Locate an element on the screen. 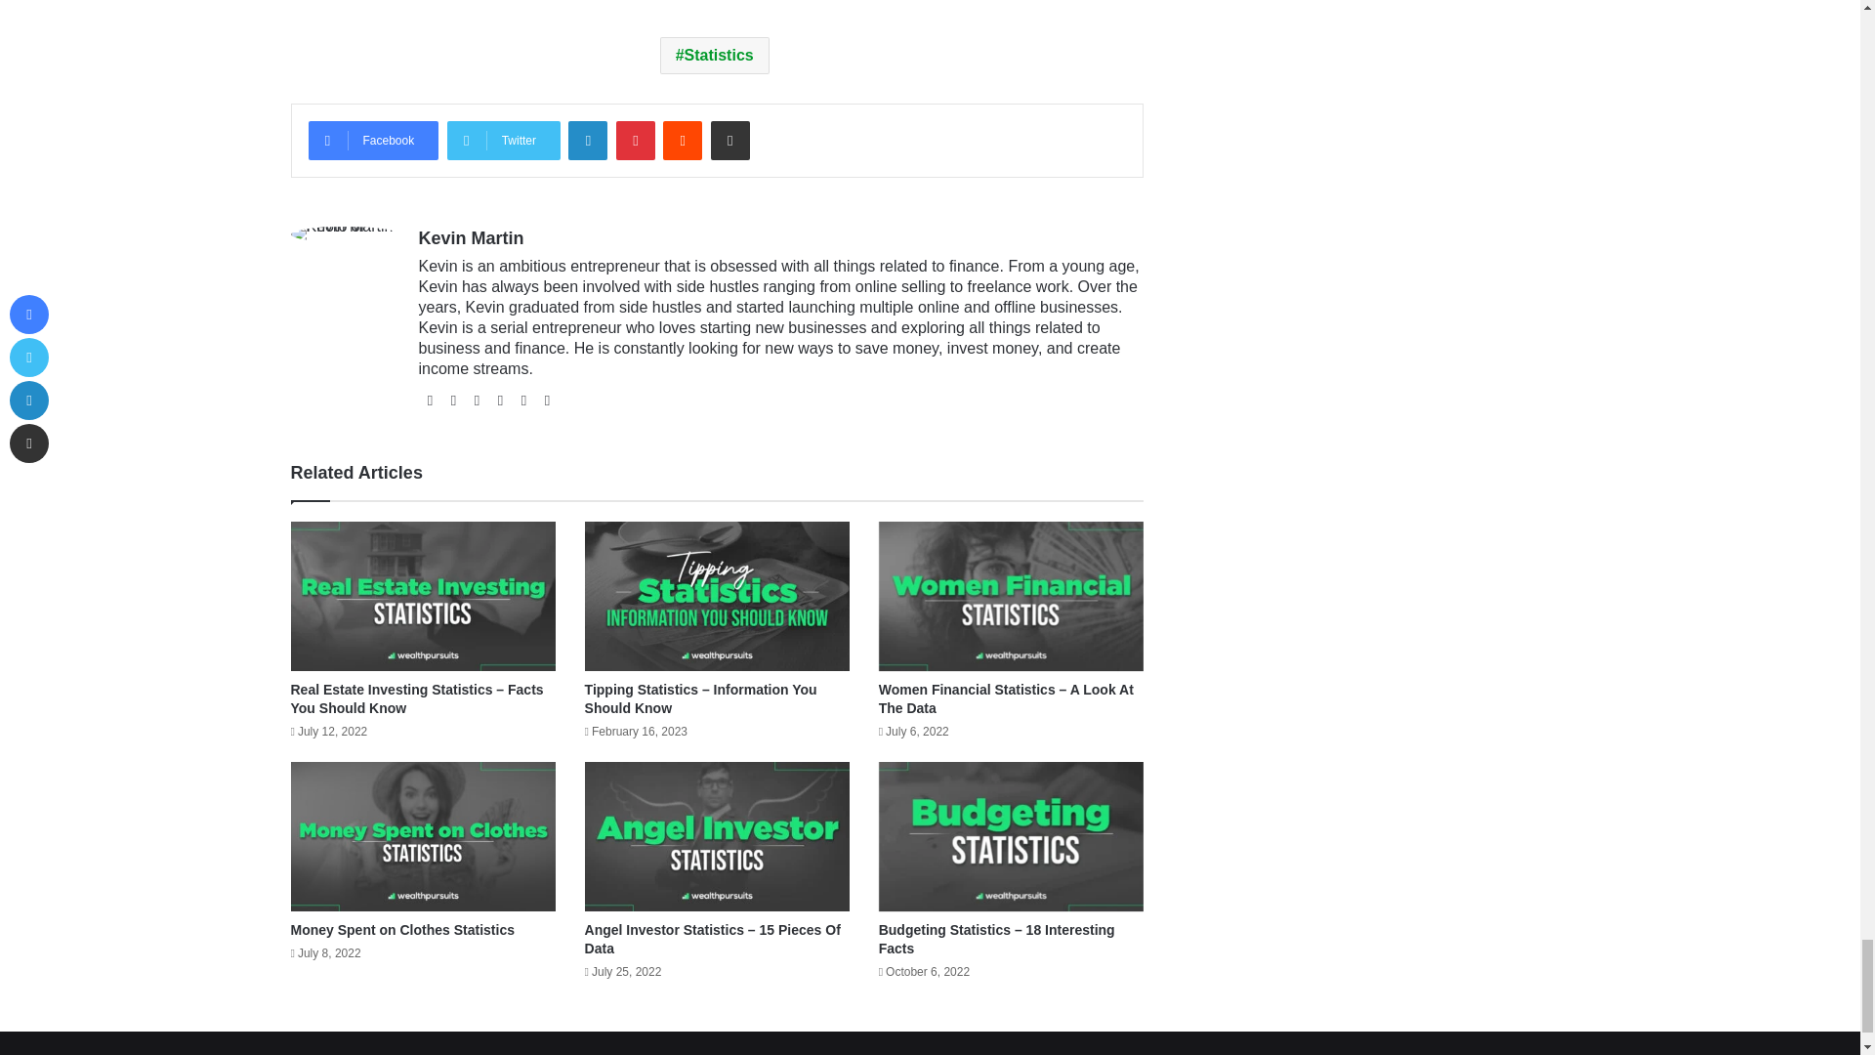 The width and height of the screenshot is (1875, 1055). Pinterest is located at coordinates (635, 141).